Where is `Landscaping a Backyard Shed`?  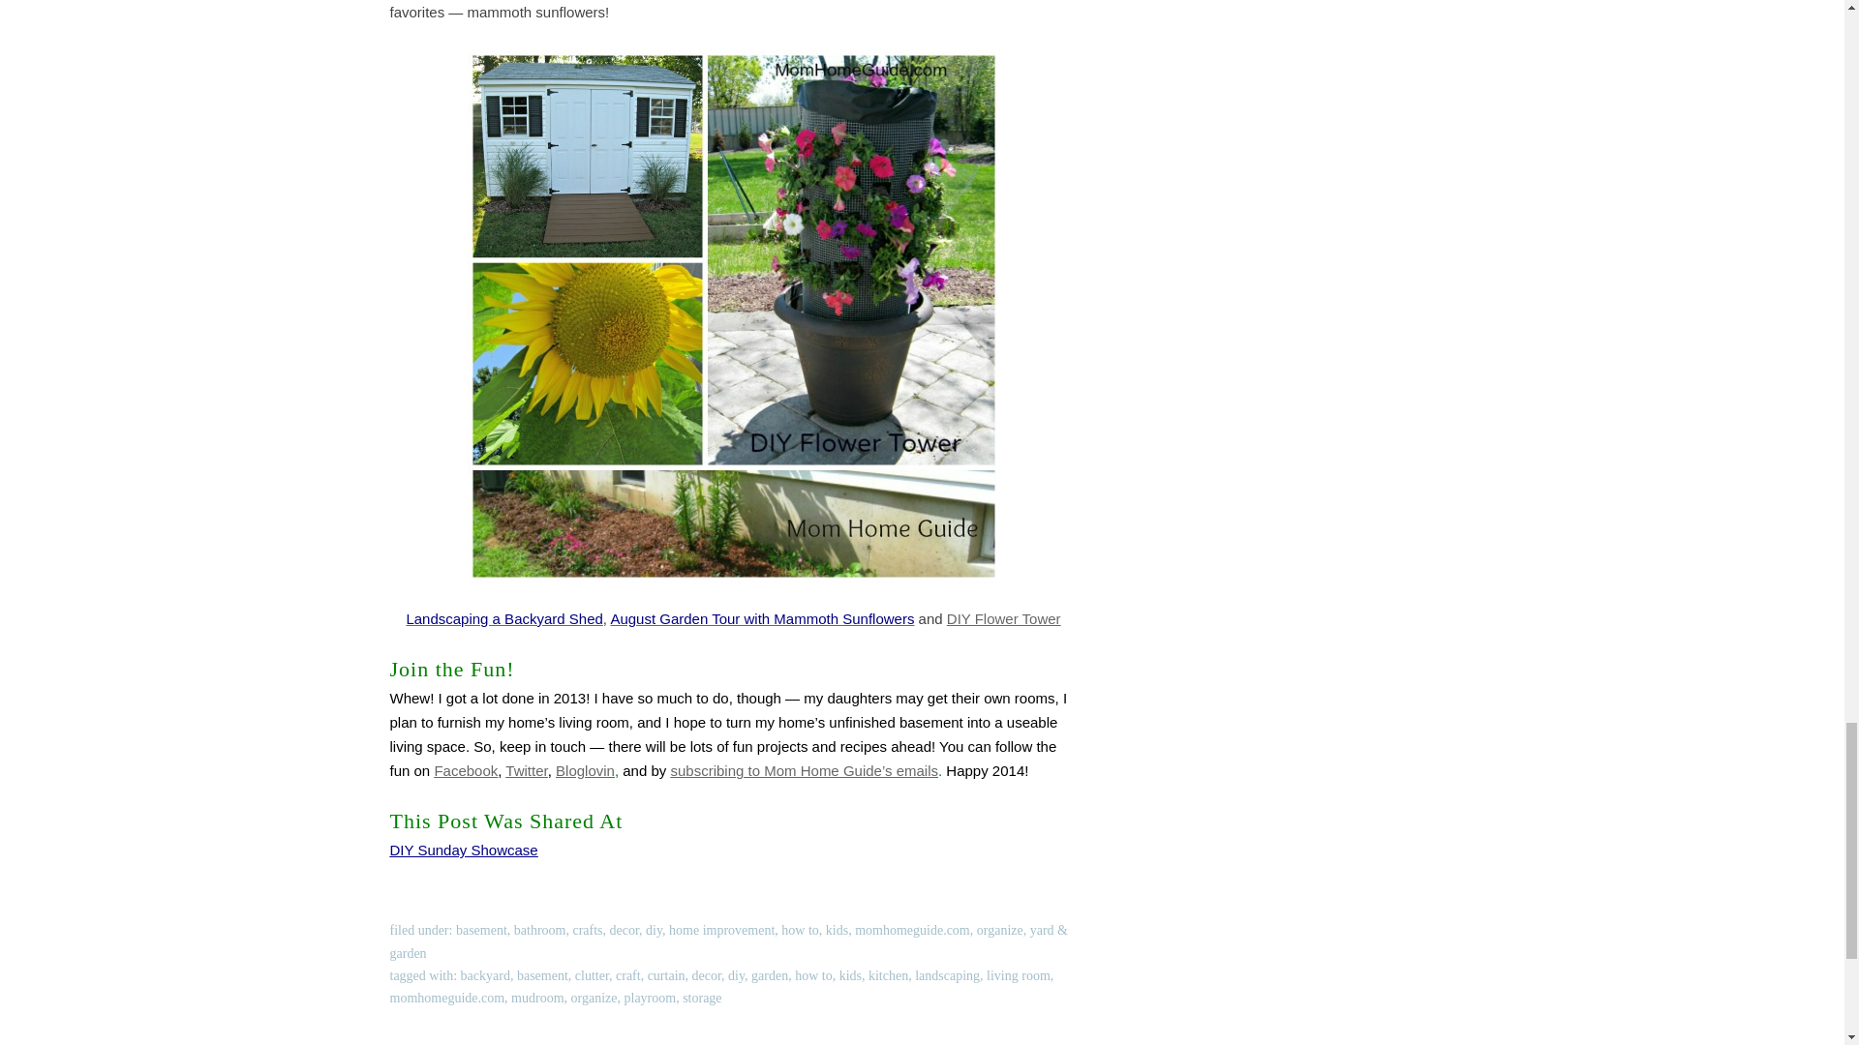
Landscaping a Backyard Shed is located at coordinates (503, 618).